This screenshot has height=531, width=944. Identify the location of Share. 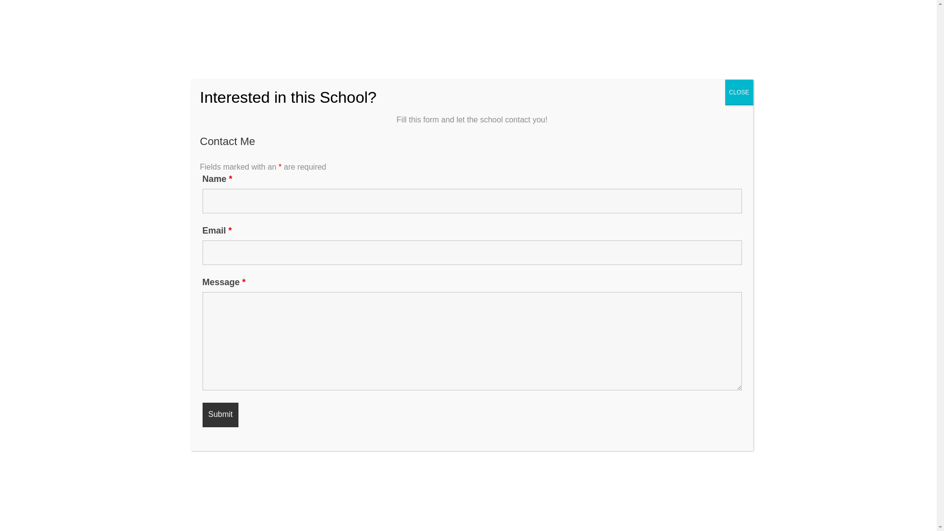
(579, 265).